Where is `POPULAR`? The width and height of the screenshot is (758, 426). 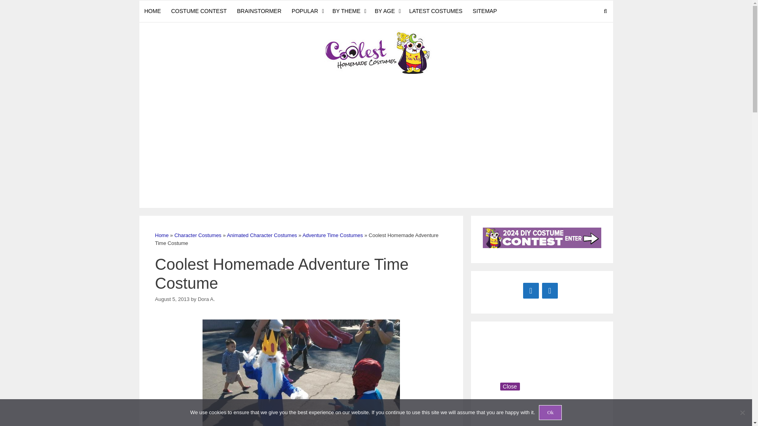 POPULAR is located at coordinates (307, 11).